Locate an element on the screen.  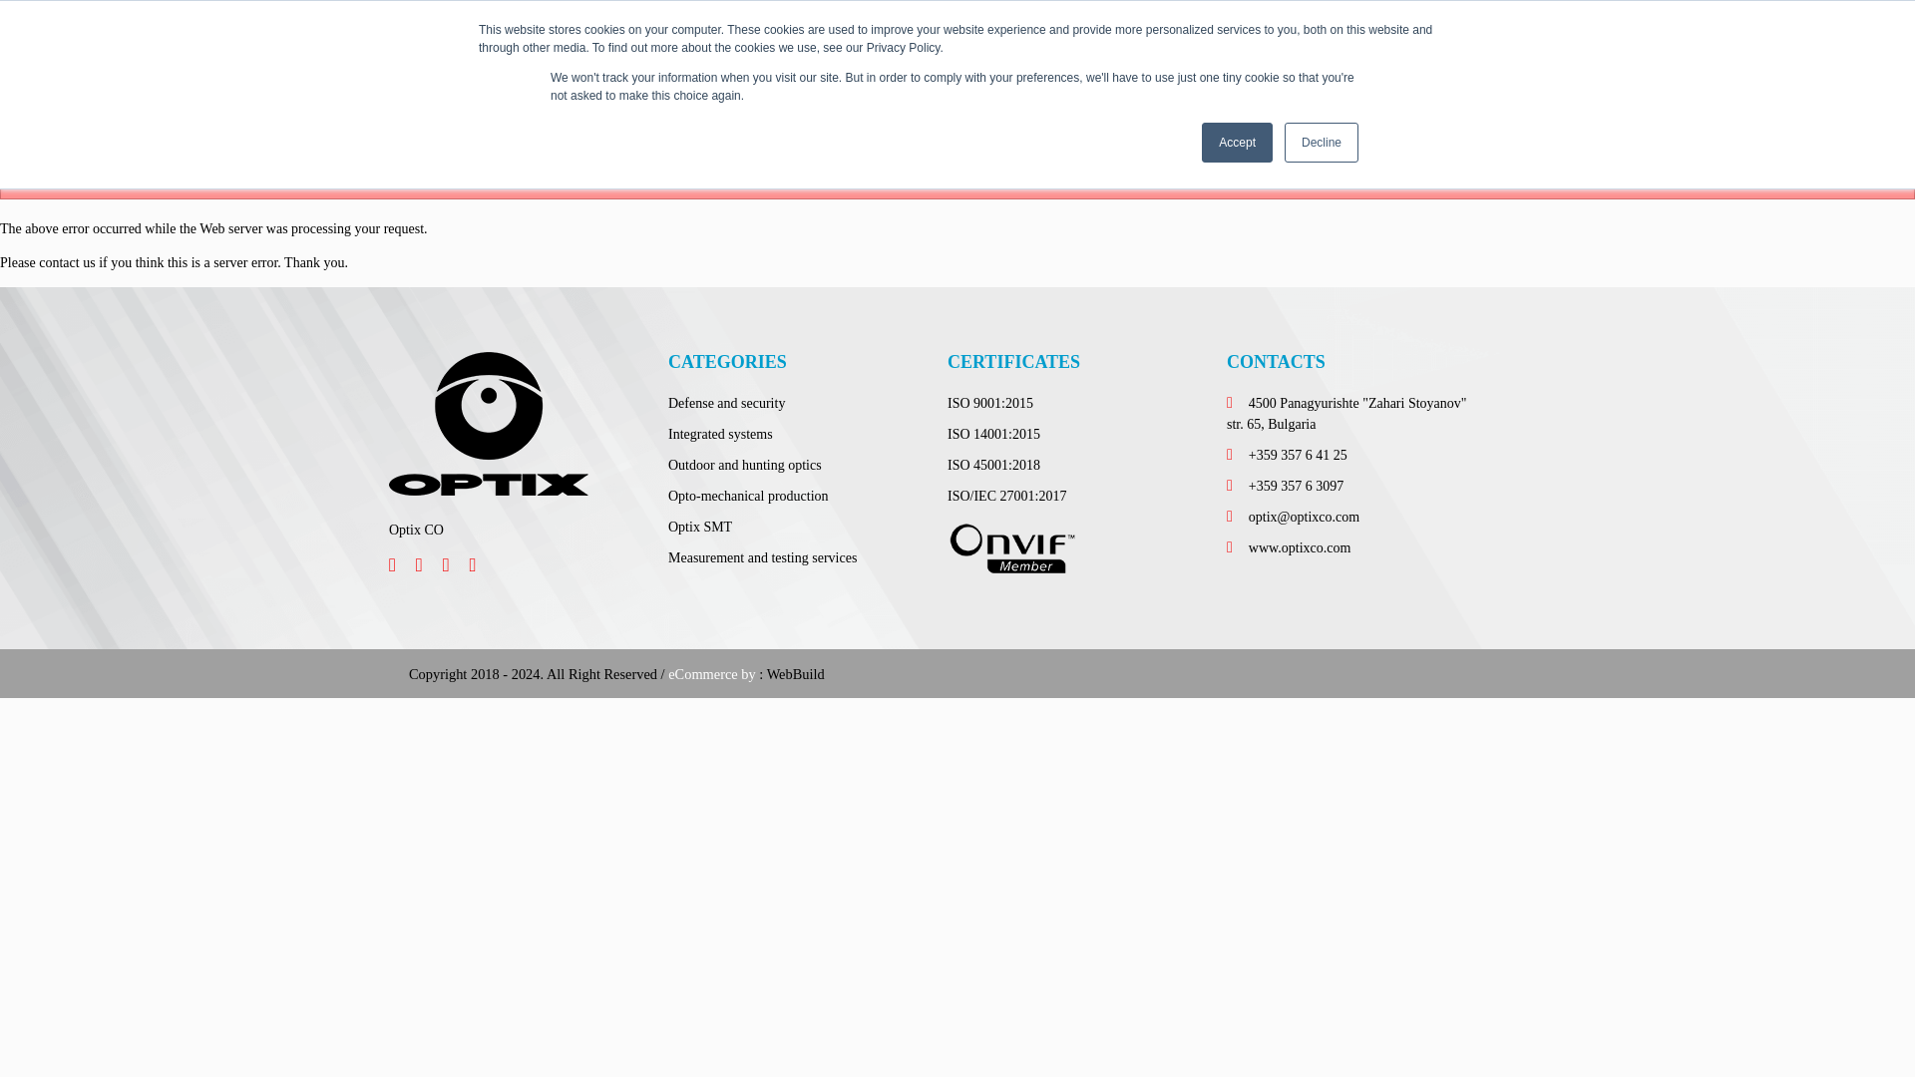
News is located at coordinates (1211, 82).